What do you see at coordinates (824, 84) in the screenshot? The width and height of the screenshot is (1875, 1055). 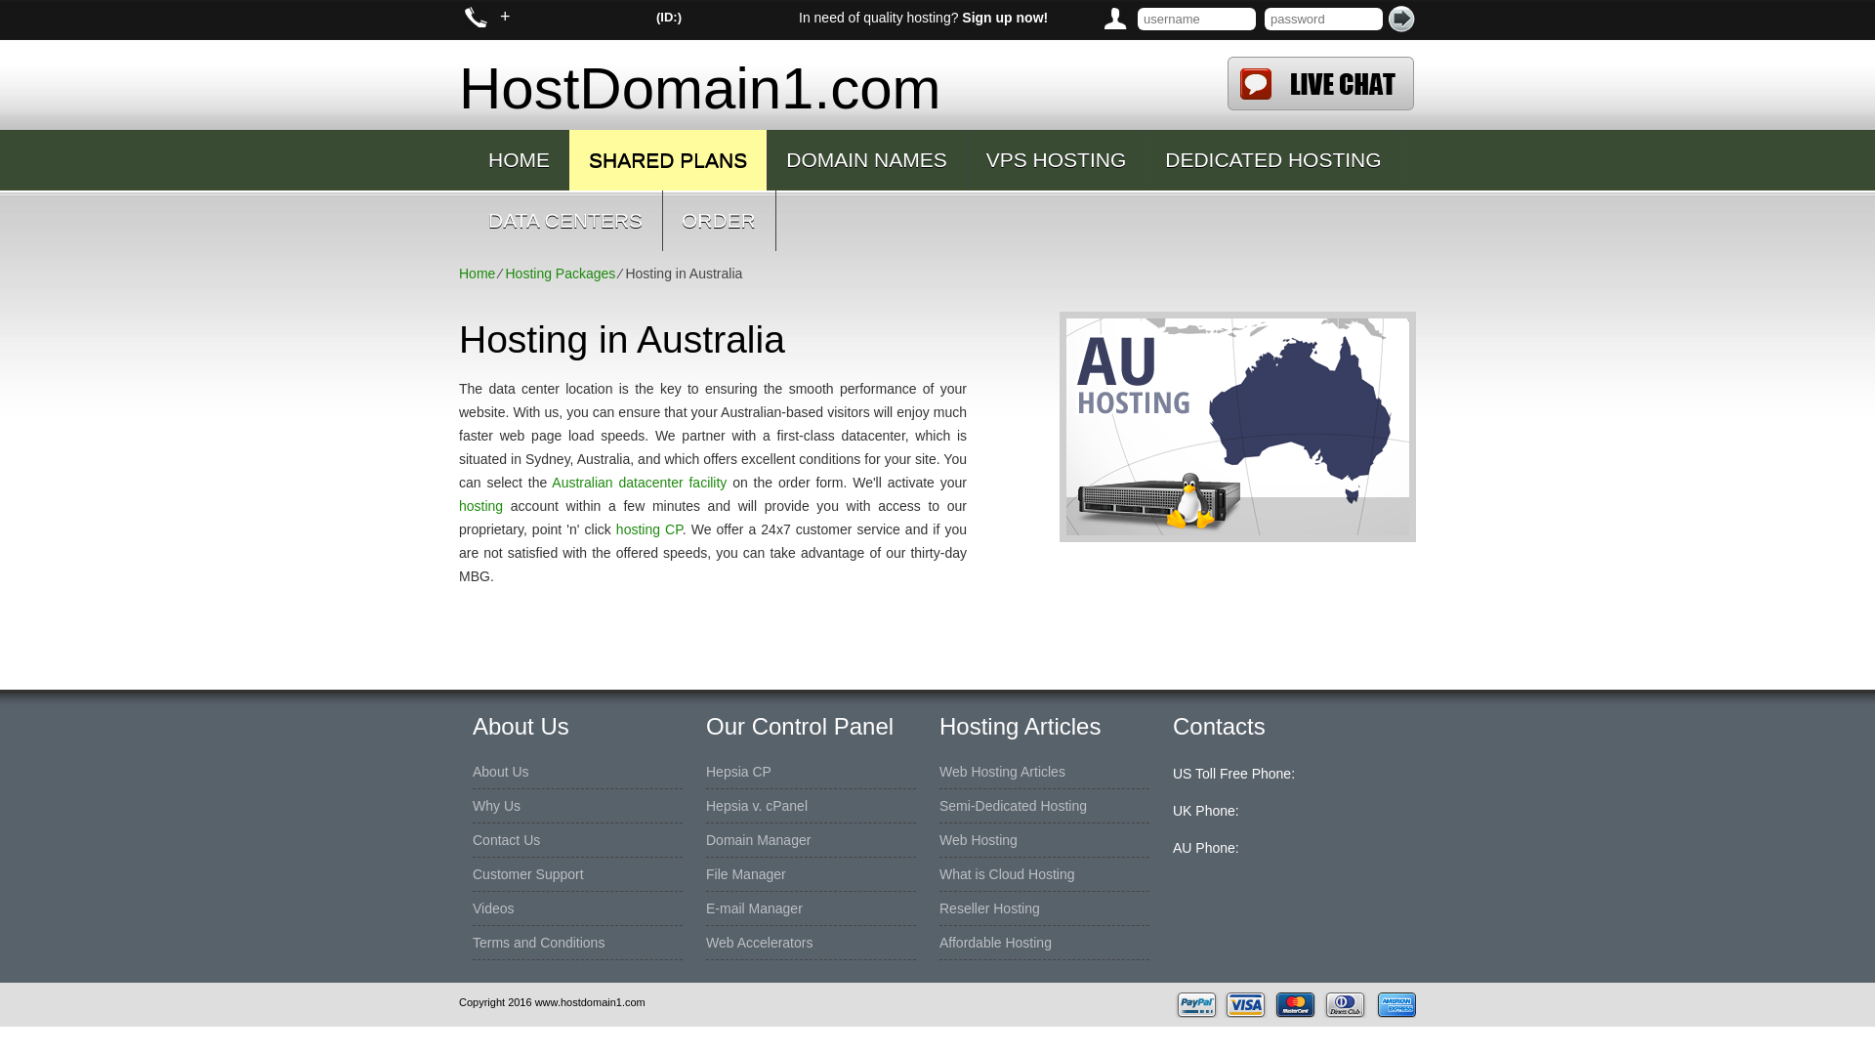 I see `HostDomain1.com` at bounding box center [824, 84].